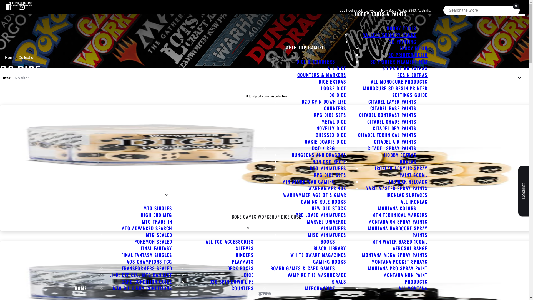 This screenshot has height=300, width=533. What do you see at coordinates (390, 35) in the screenshot?
I see `VALLEJO SCENERY RANGE` at bounding box center [390, 35].